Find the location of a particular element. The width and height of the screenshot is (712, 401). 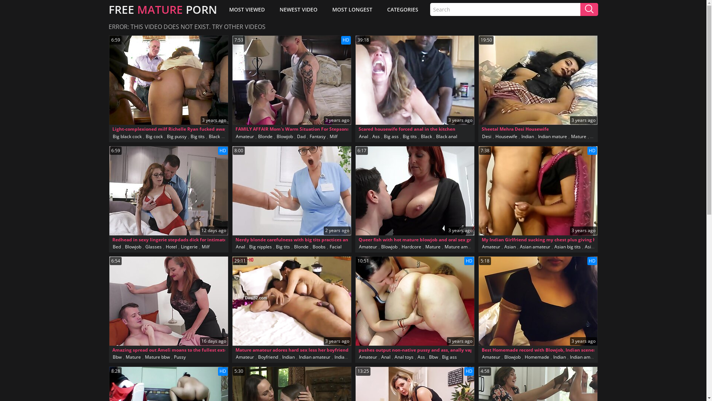

NEWEST VIDEO is located at coordinates (299, 9).